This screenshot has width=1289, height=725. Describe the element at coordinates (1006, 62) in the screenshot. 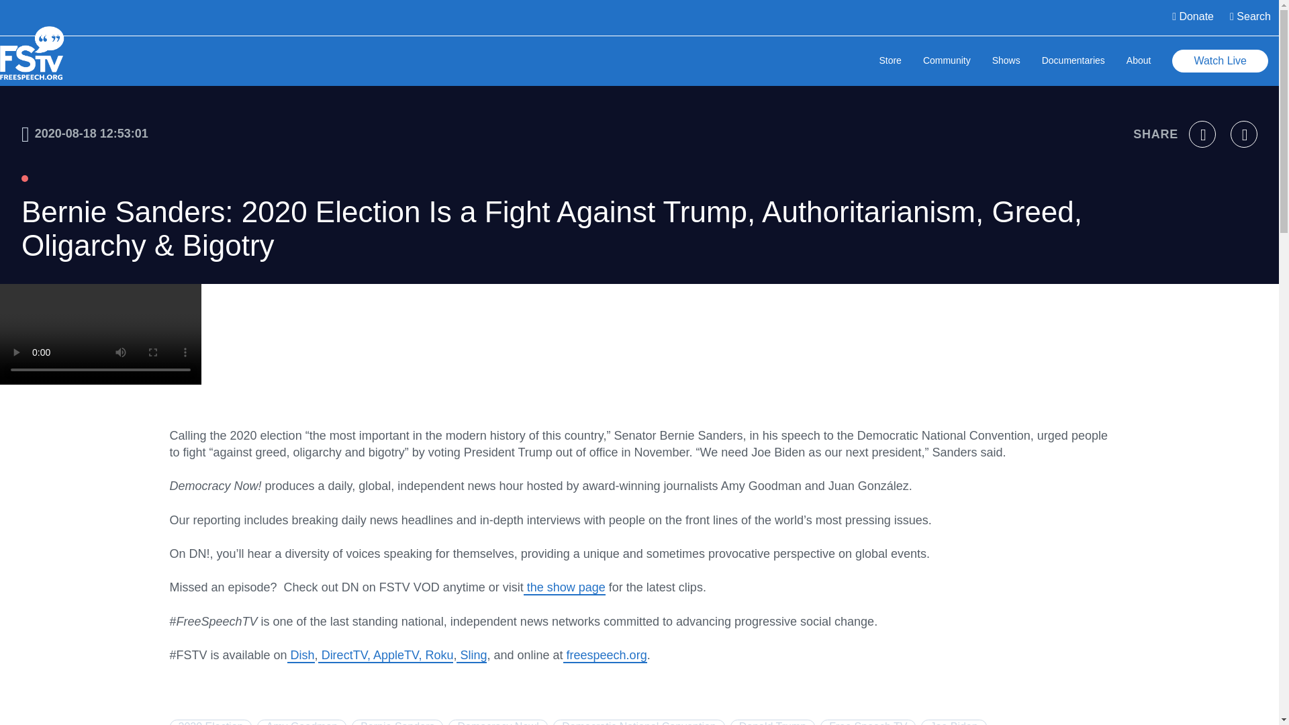

I see `Shows` at that location.